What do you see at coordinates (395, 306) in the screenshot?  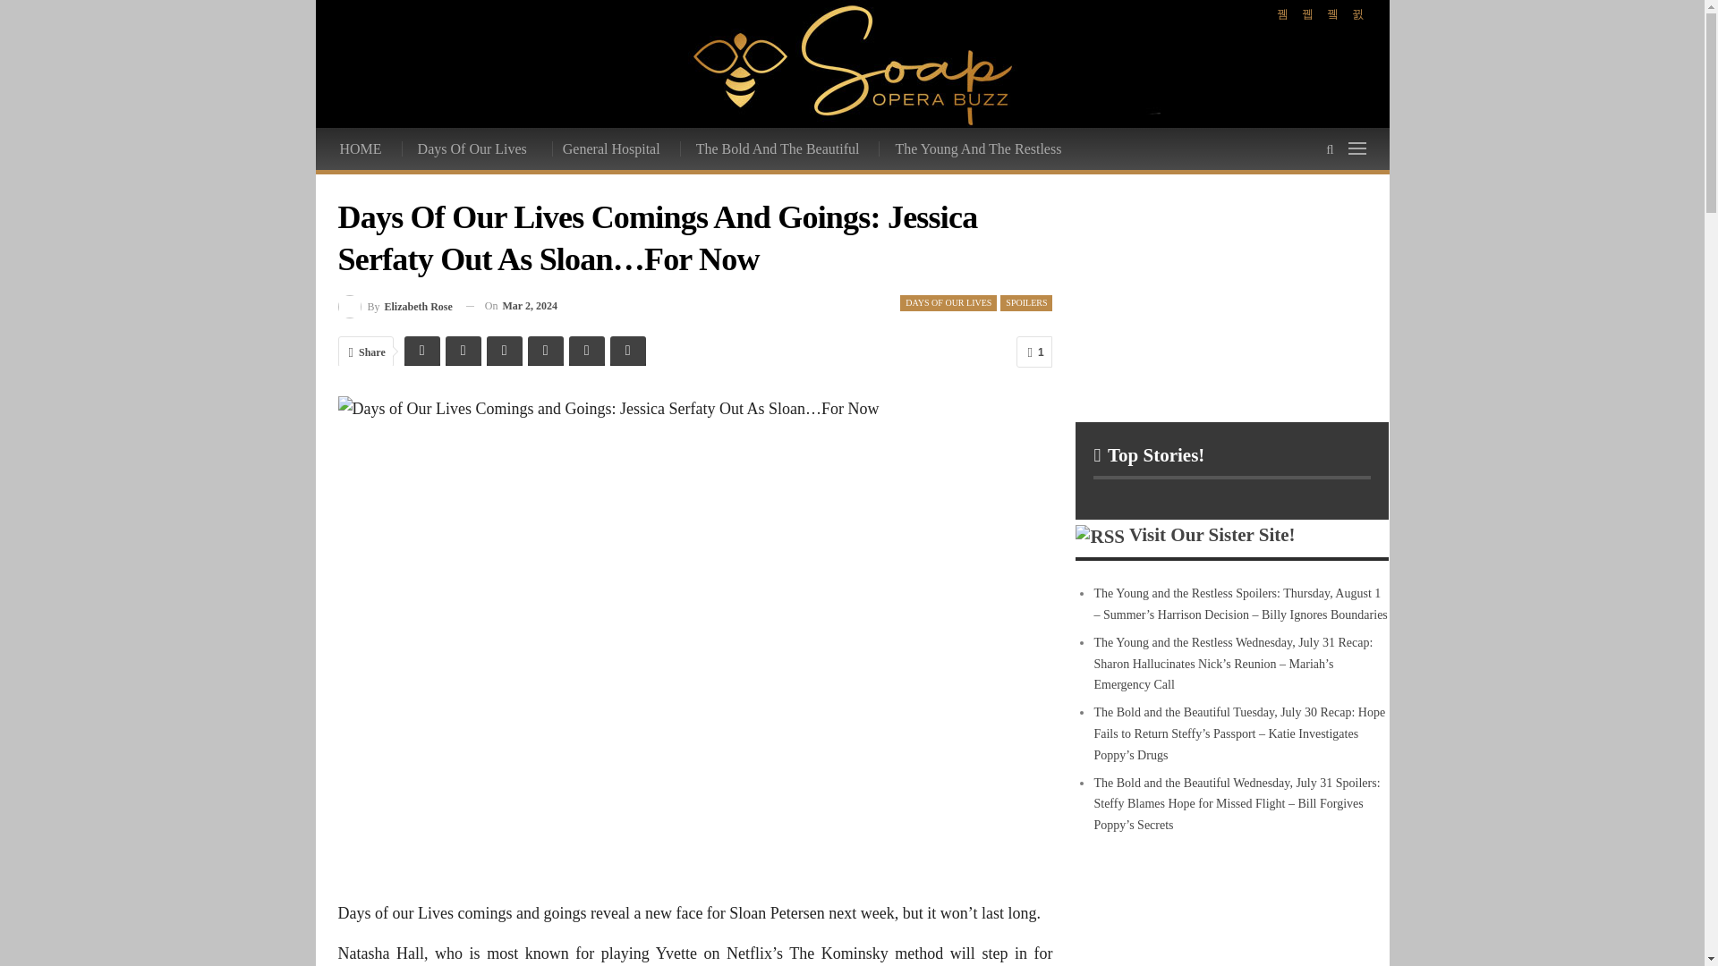 I see `By Elizabeth Rose` at bounding box center [395, 306].